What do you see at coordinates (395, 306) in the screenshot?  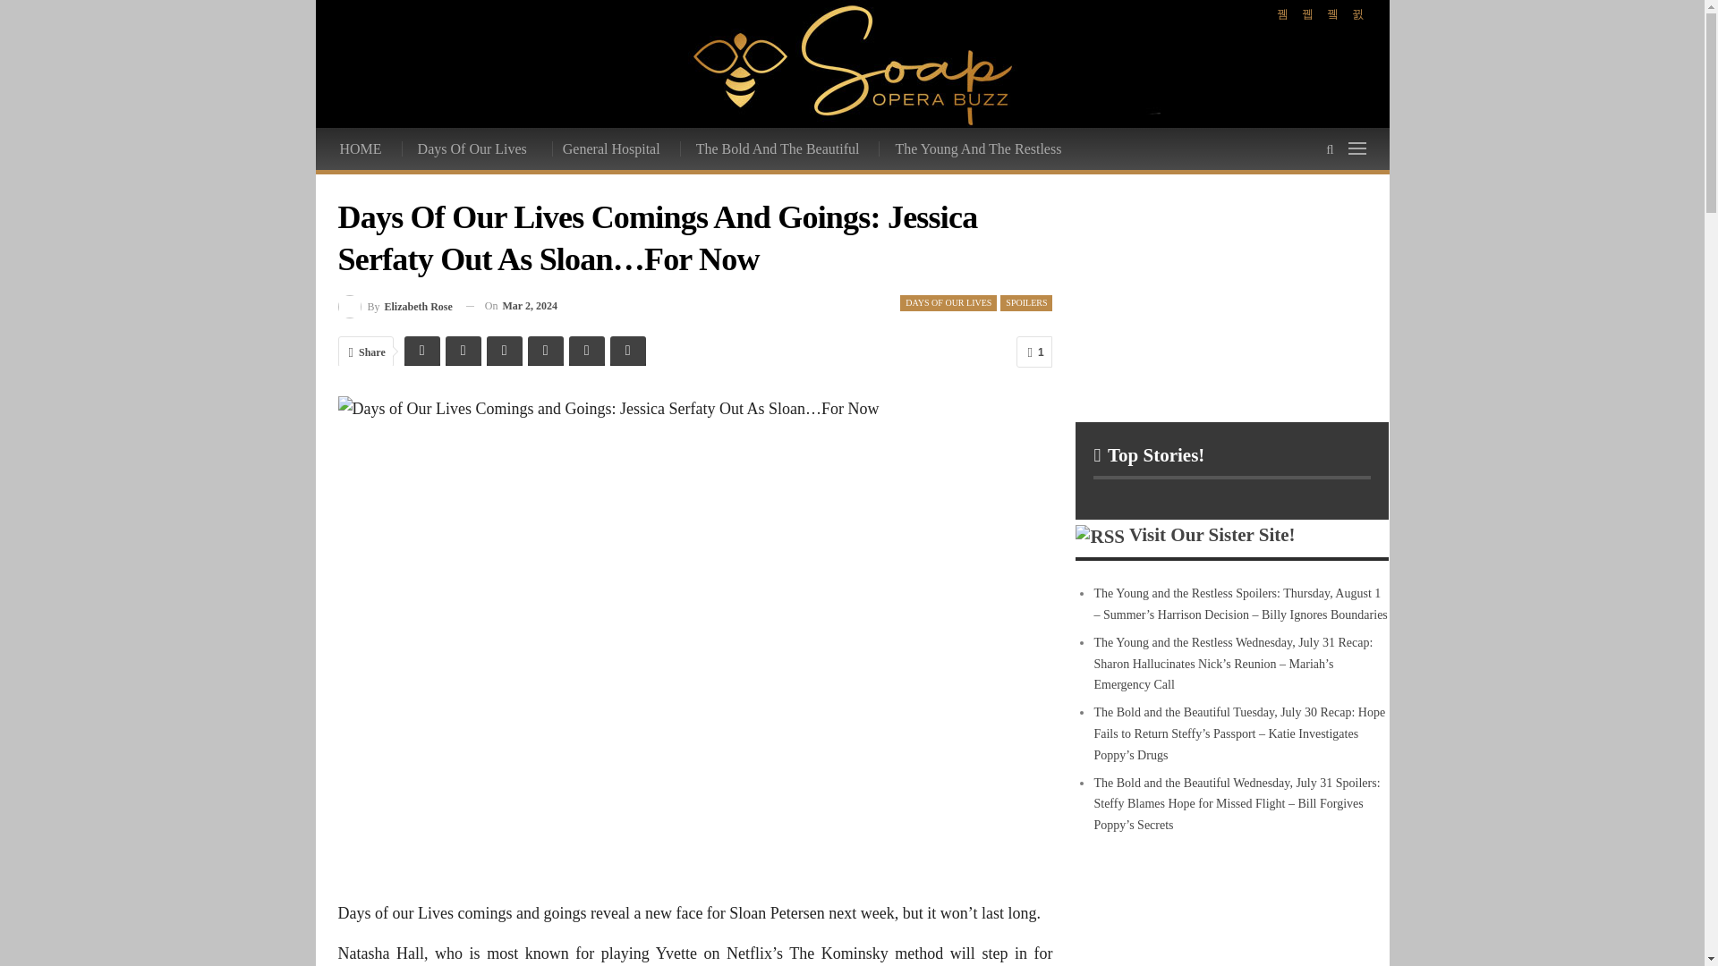 I see `By Elizabeth Rose` at bounding box center [395, 306].